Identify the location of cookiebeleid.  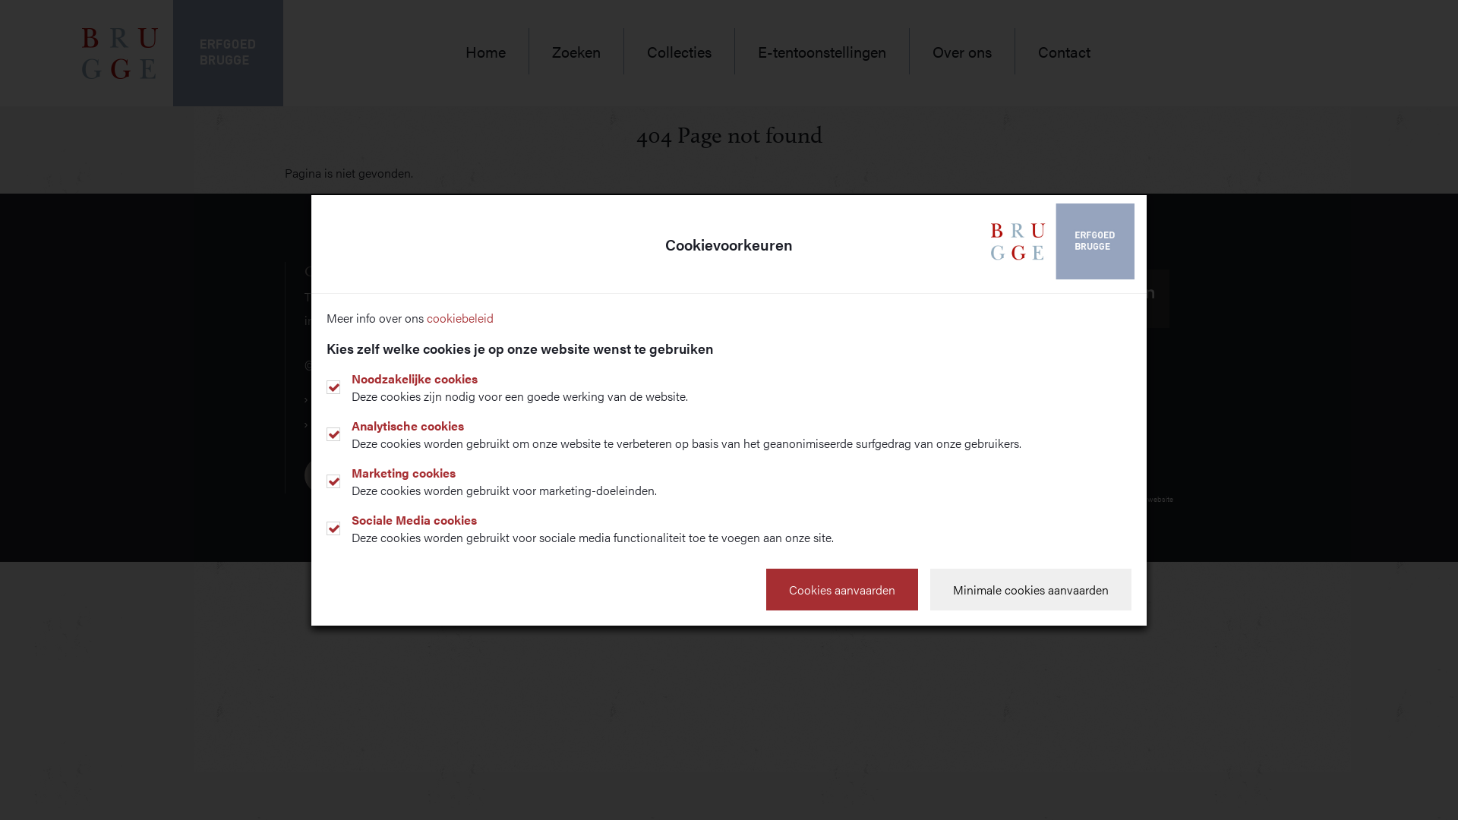
(460, 317).